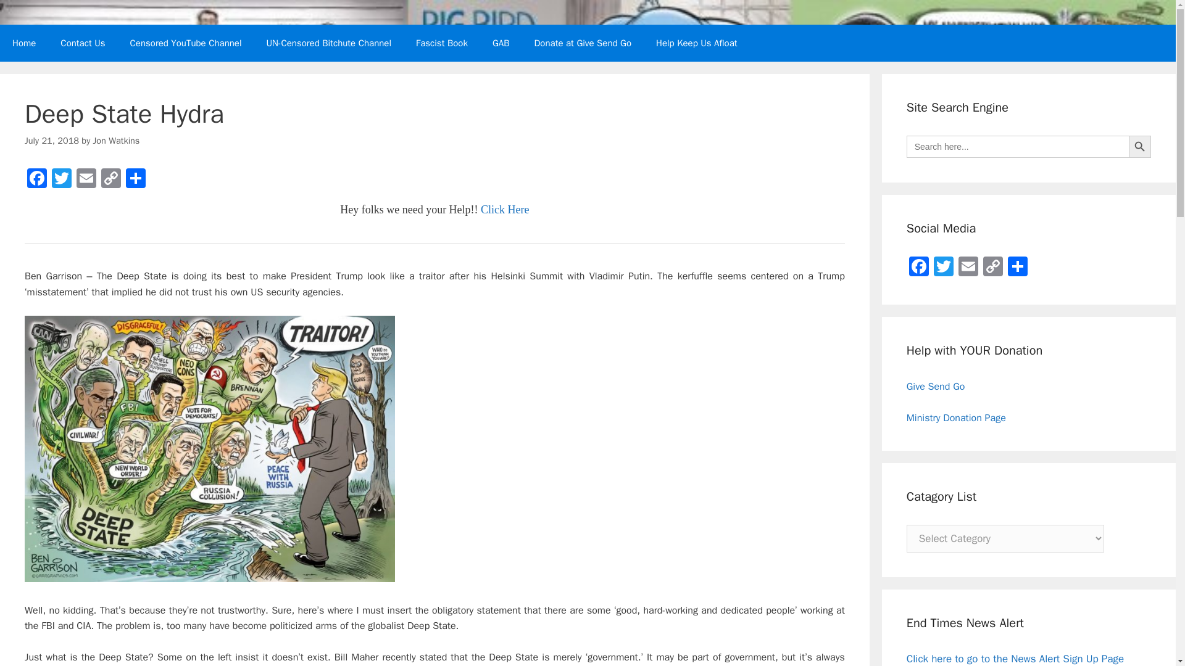  I want to click on UN-Censored Bitchute Channel, so click(329, 43).